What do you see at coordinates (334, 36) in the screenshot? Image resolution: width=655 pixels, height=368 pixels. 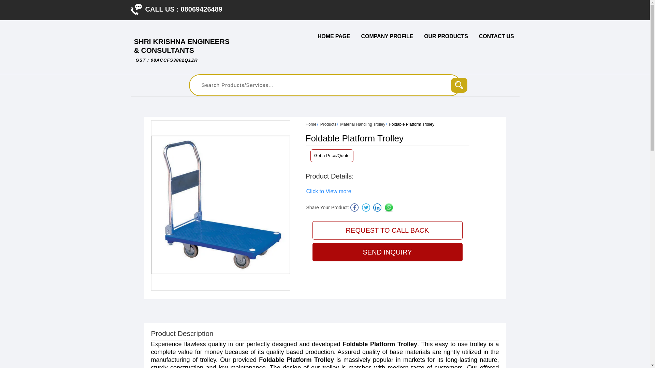 I see `HOME PAGE` at bounding box center [334, 36].